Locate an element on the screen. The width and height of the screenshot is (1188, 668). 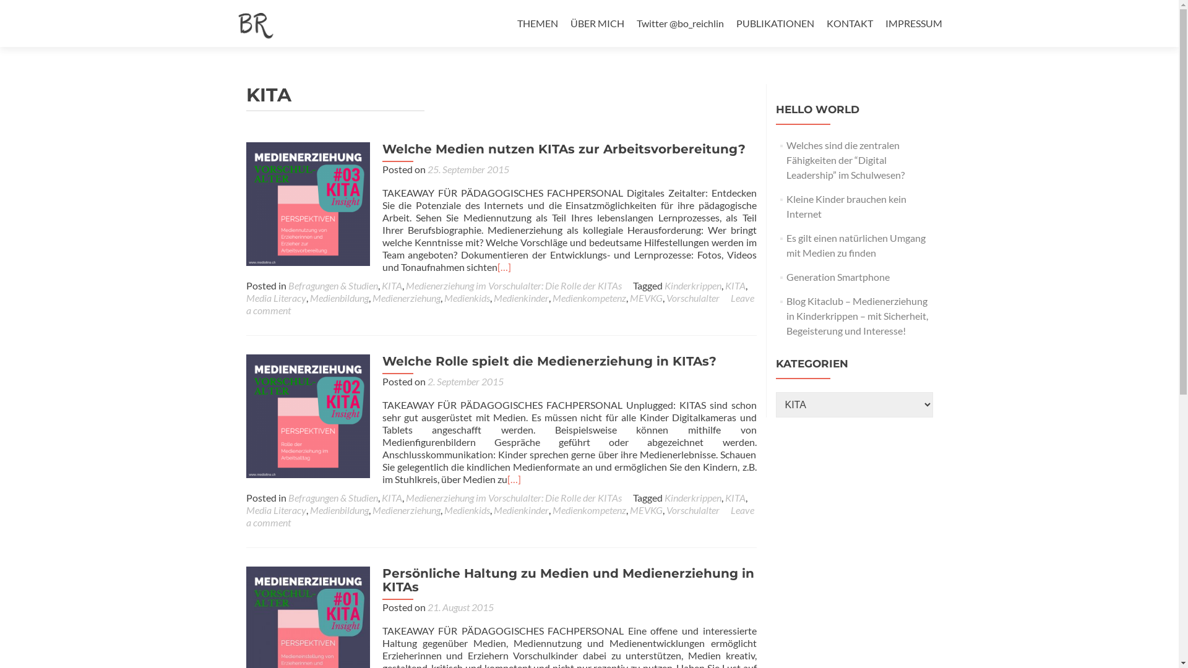
Befragungen & Studien is located at coordinates (333, 497).